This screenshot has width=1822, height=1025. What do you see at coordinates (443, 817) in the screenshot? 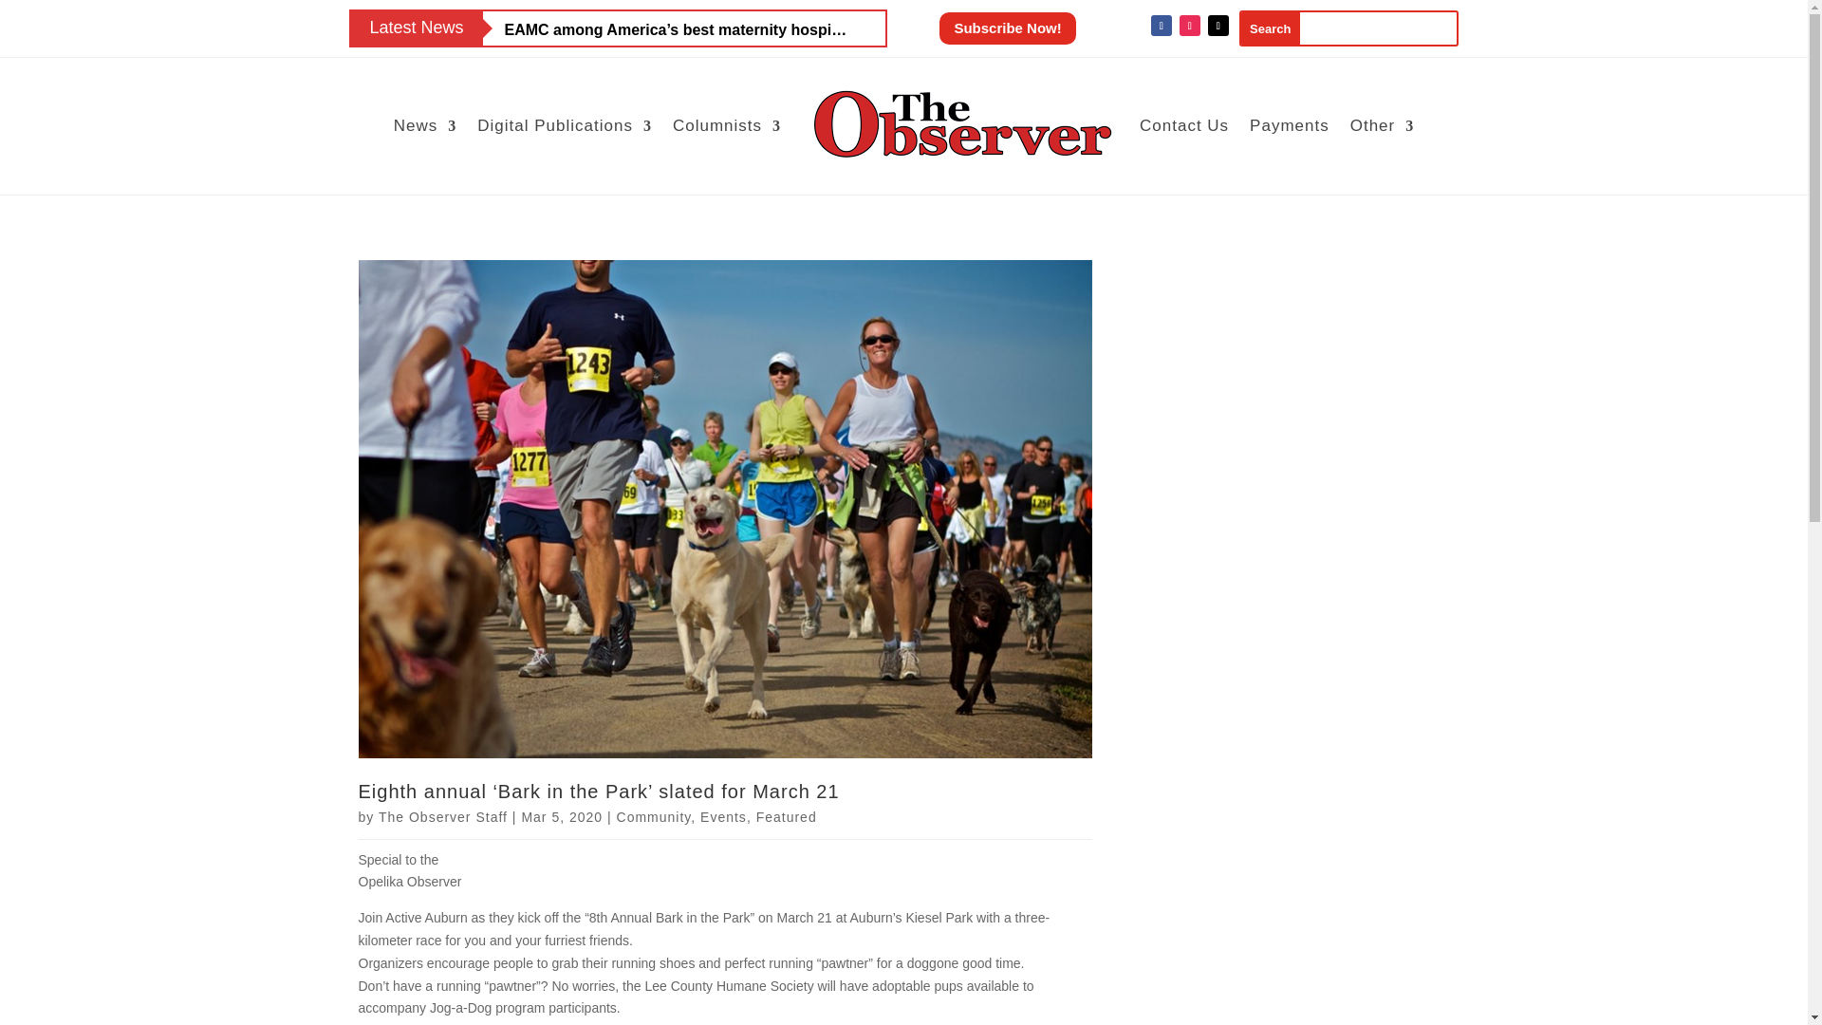
I see `Posts by The Observer Staff` at bounding box center [443, 817].